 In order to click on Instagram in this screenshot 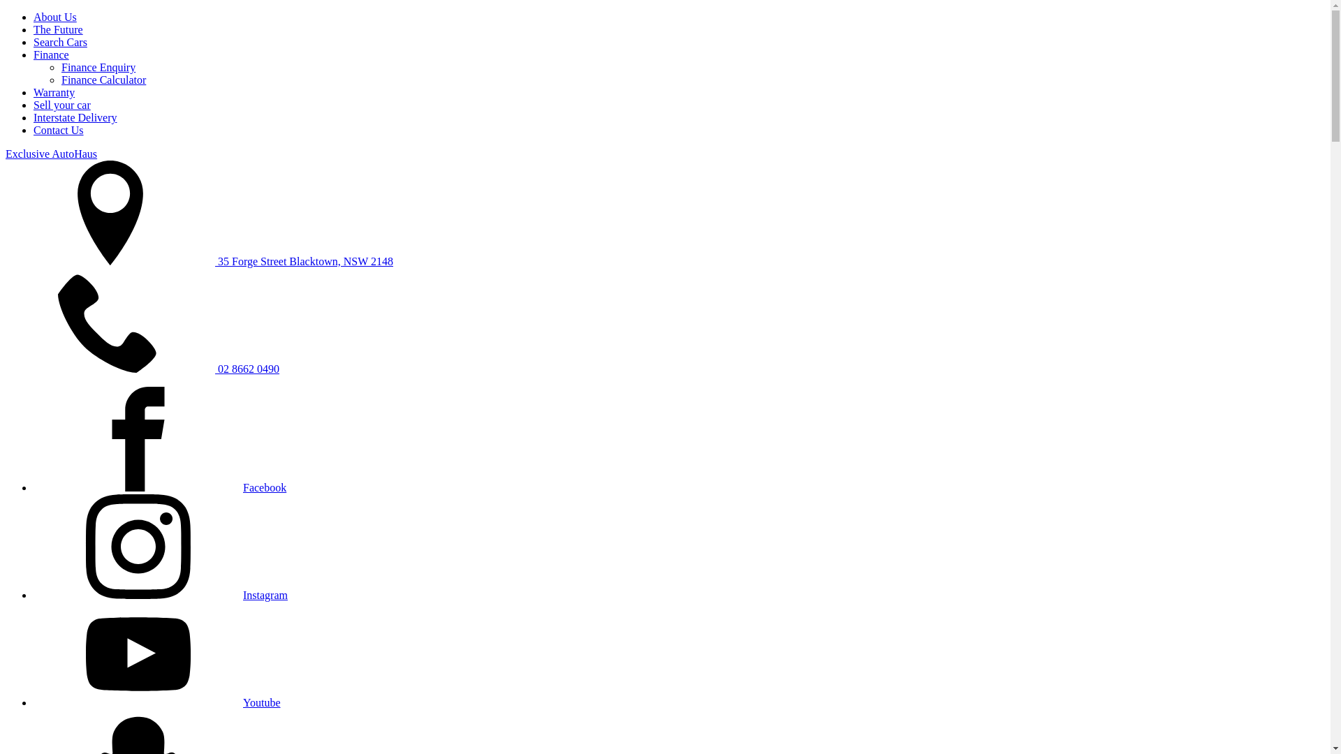, I will do `click(161, 595)`.